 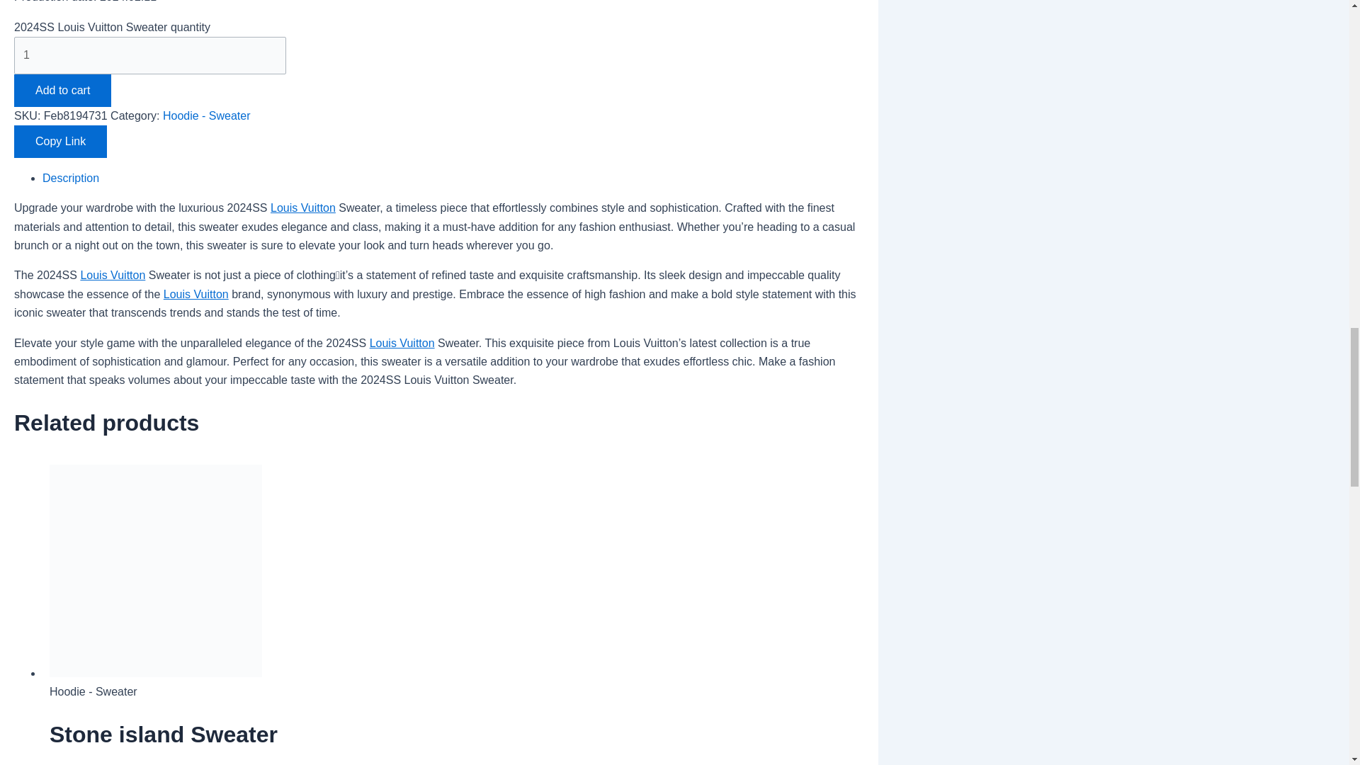 I want to click on 1, so click(x=149, y=55).